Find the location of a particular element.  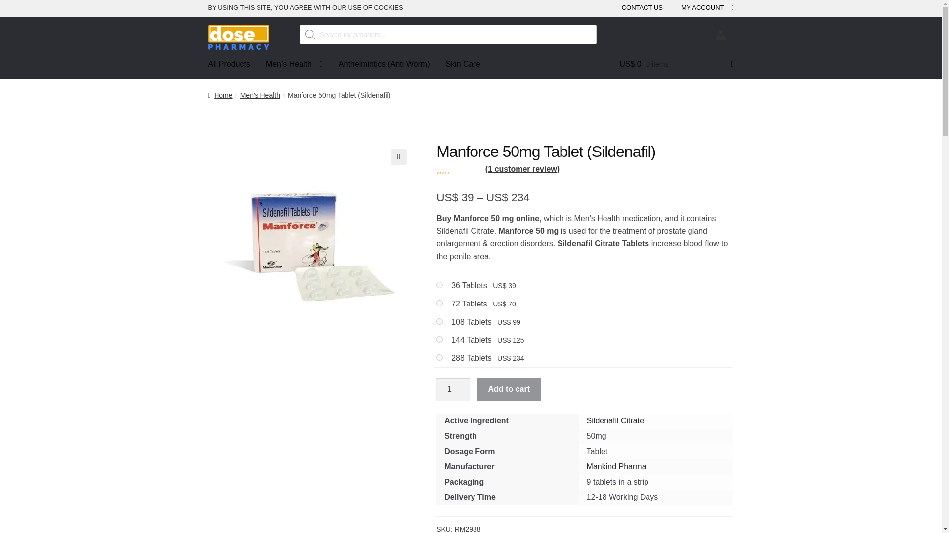

Skin Care is located at coordinates (463, 64).